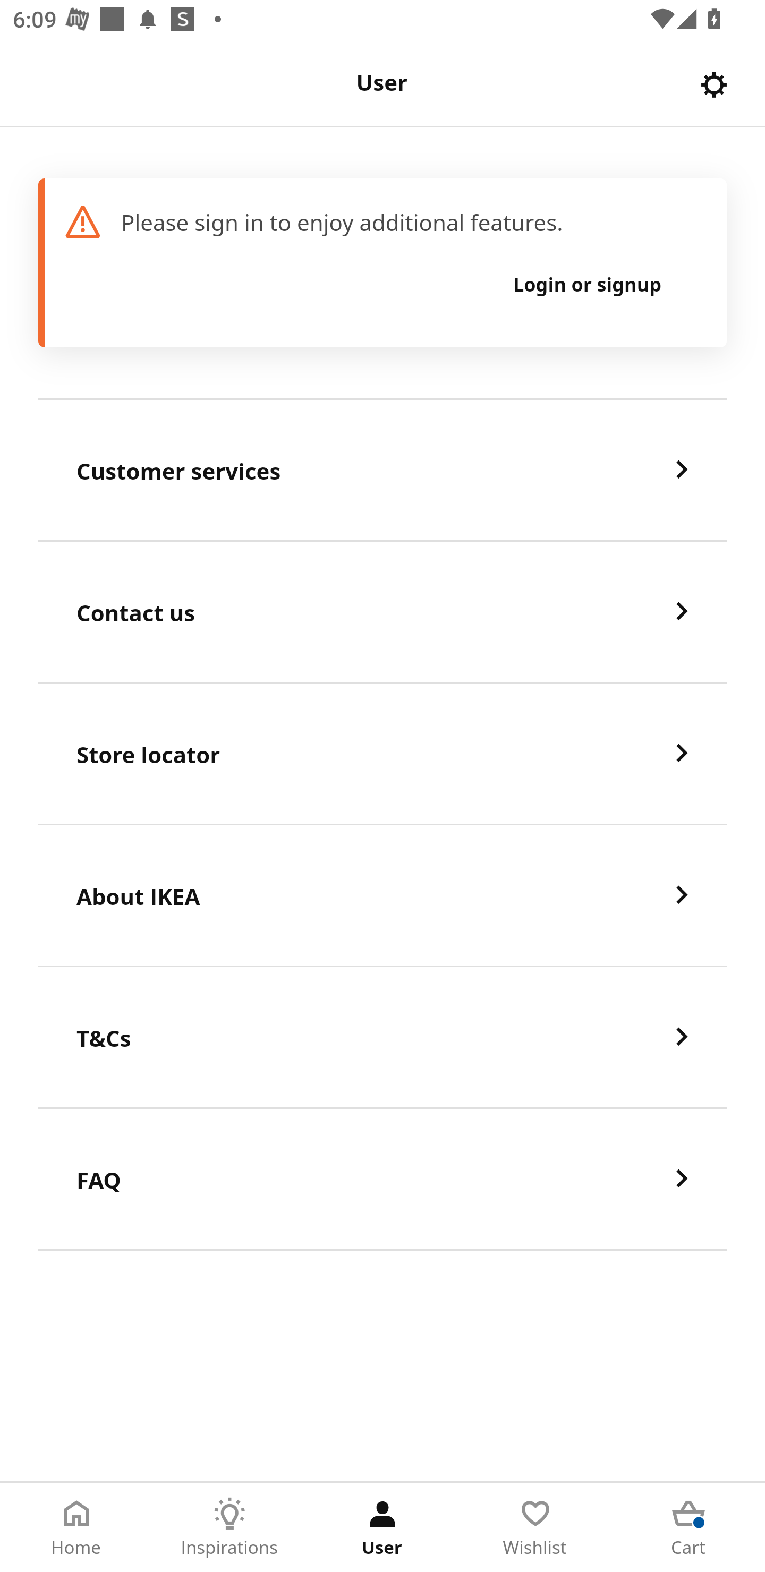 The height and width of the screenshot is (1572, 765). Describe the element at coordinates (382, 1527) in the screenshot. I see `User
Tab 3 of 5` at that location.